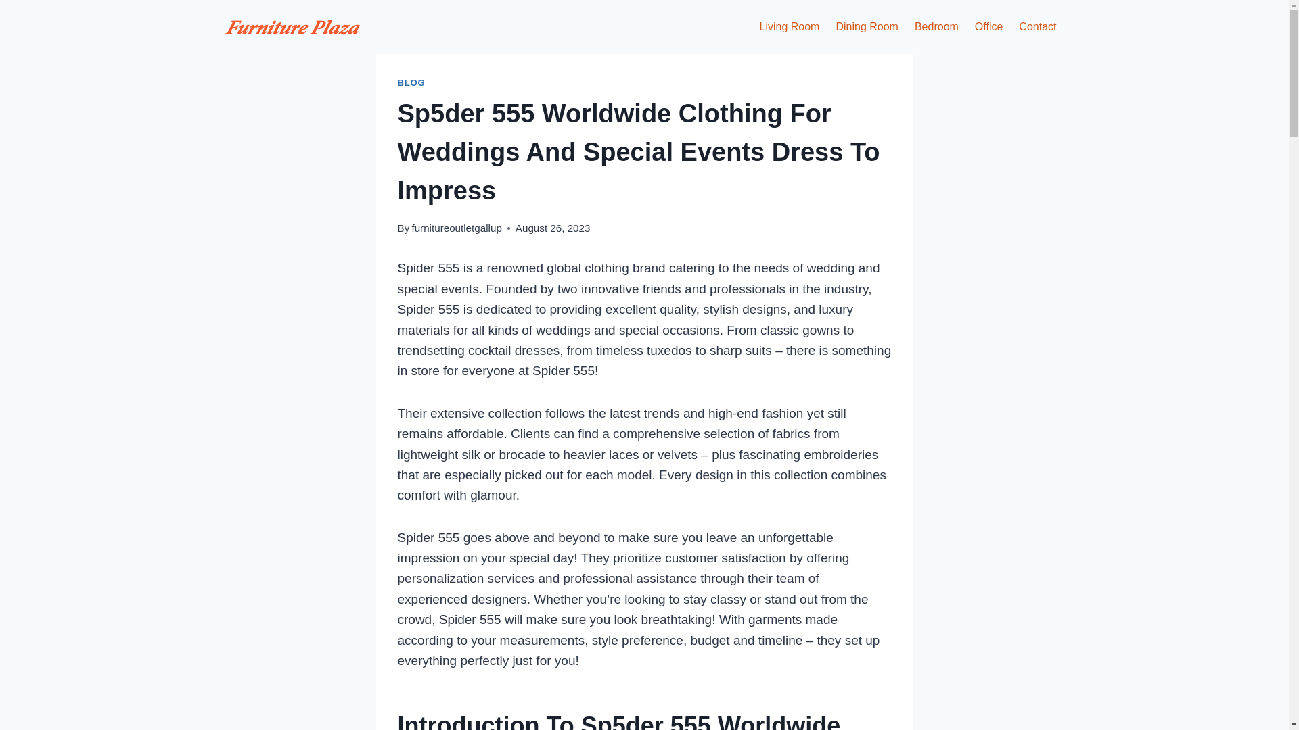  What do you see at coordinates (936, 27) in the screenshot?
I see `Bedroom` at bounding box center [936, 27].